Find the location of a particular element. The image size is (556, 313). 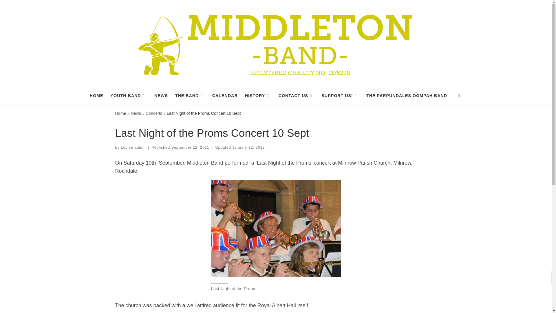

SUPPORT US! is located at coordinates (340, 96).